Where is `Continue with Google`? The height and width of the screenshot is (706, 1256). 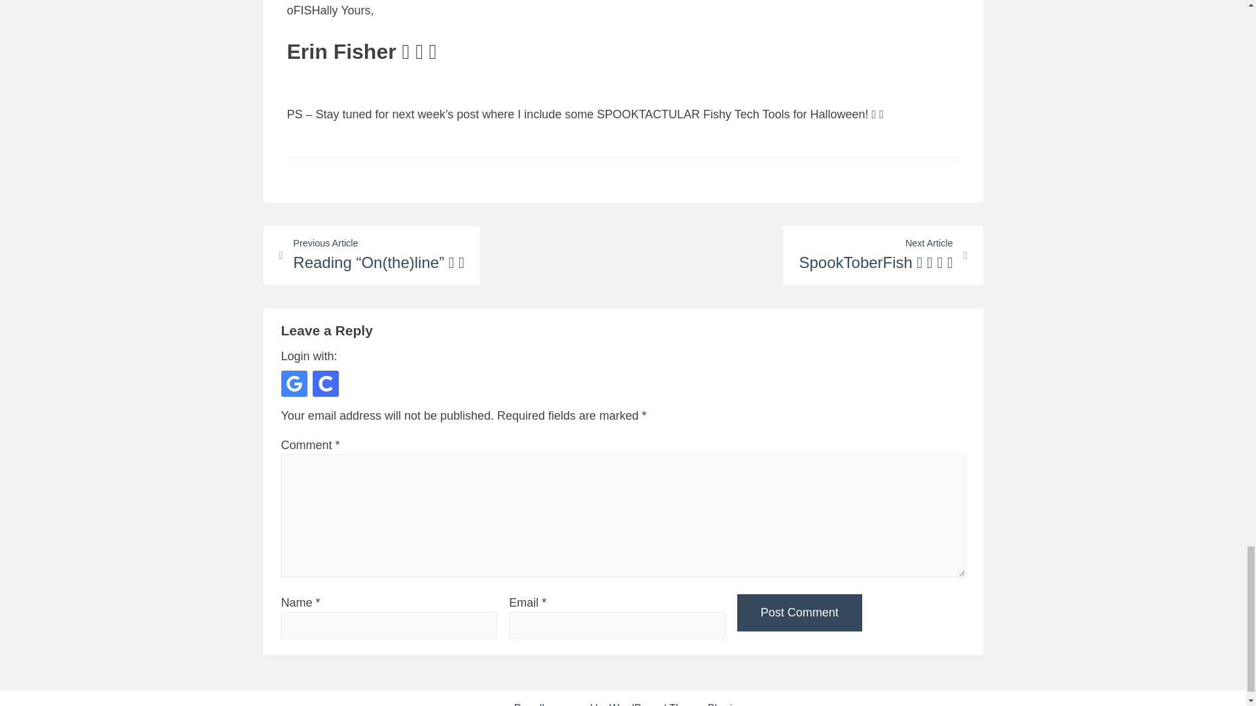 Continue with Google is located at coordinates (294, 383).